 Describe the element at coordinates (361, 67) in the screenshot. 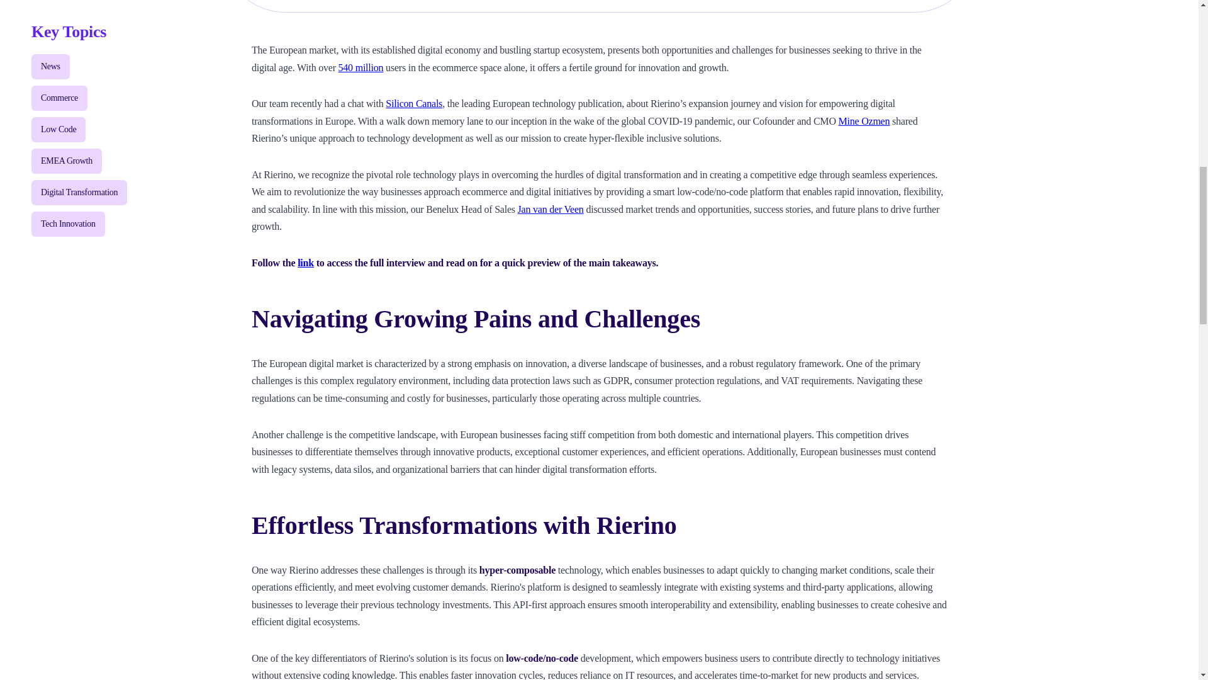

I see `540 million` at that location.